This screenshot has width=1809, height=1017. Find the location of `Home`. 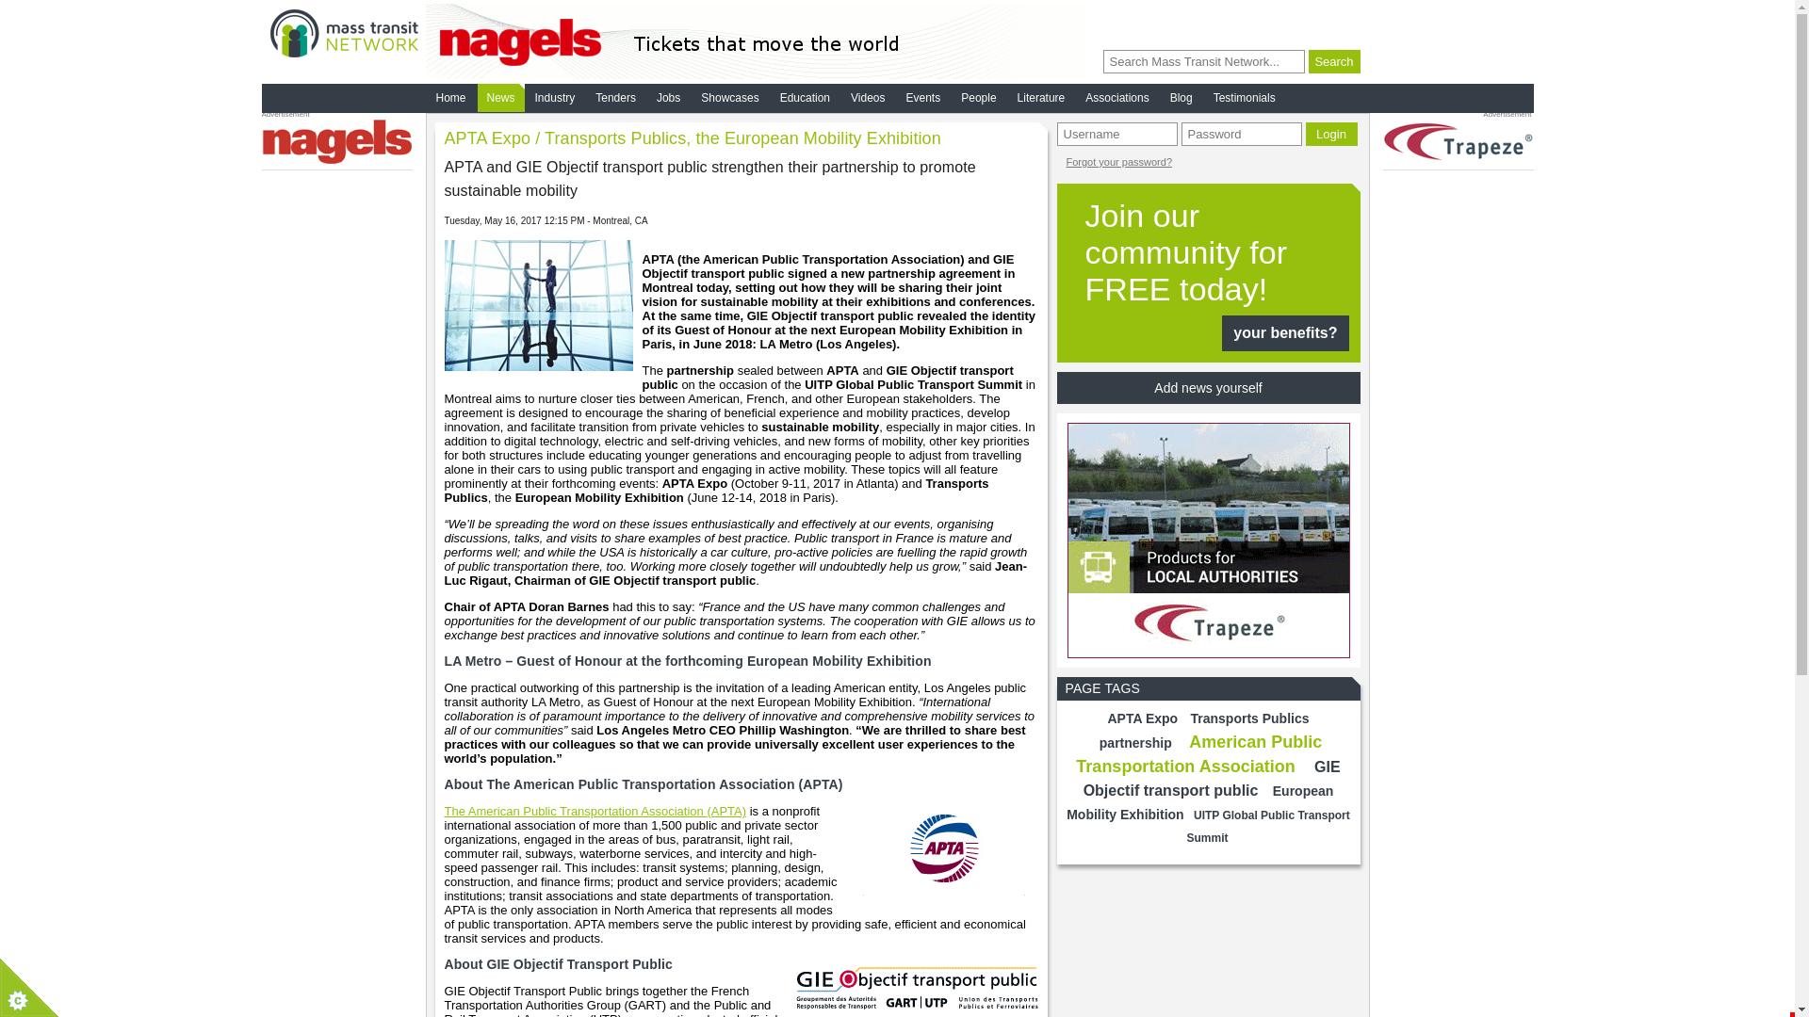

Home is located at coordinates (450, 97).